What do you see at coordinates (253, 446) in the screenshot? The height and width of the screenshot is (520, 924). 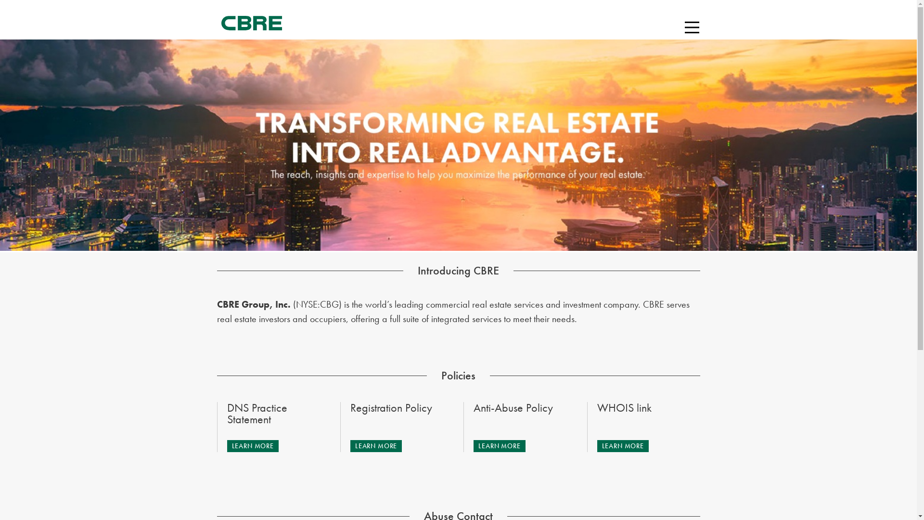 I see `LEARN MORE` at bounding box center [253, 446].